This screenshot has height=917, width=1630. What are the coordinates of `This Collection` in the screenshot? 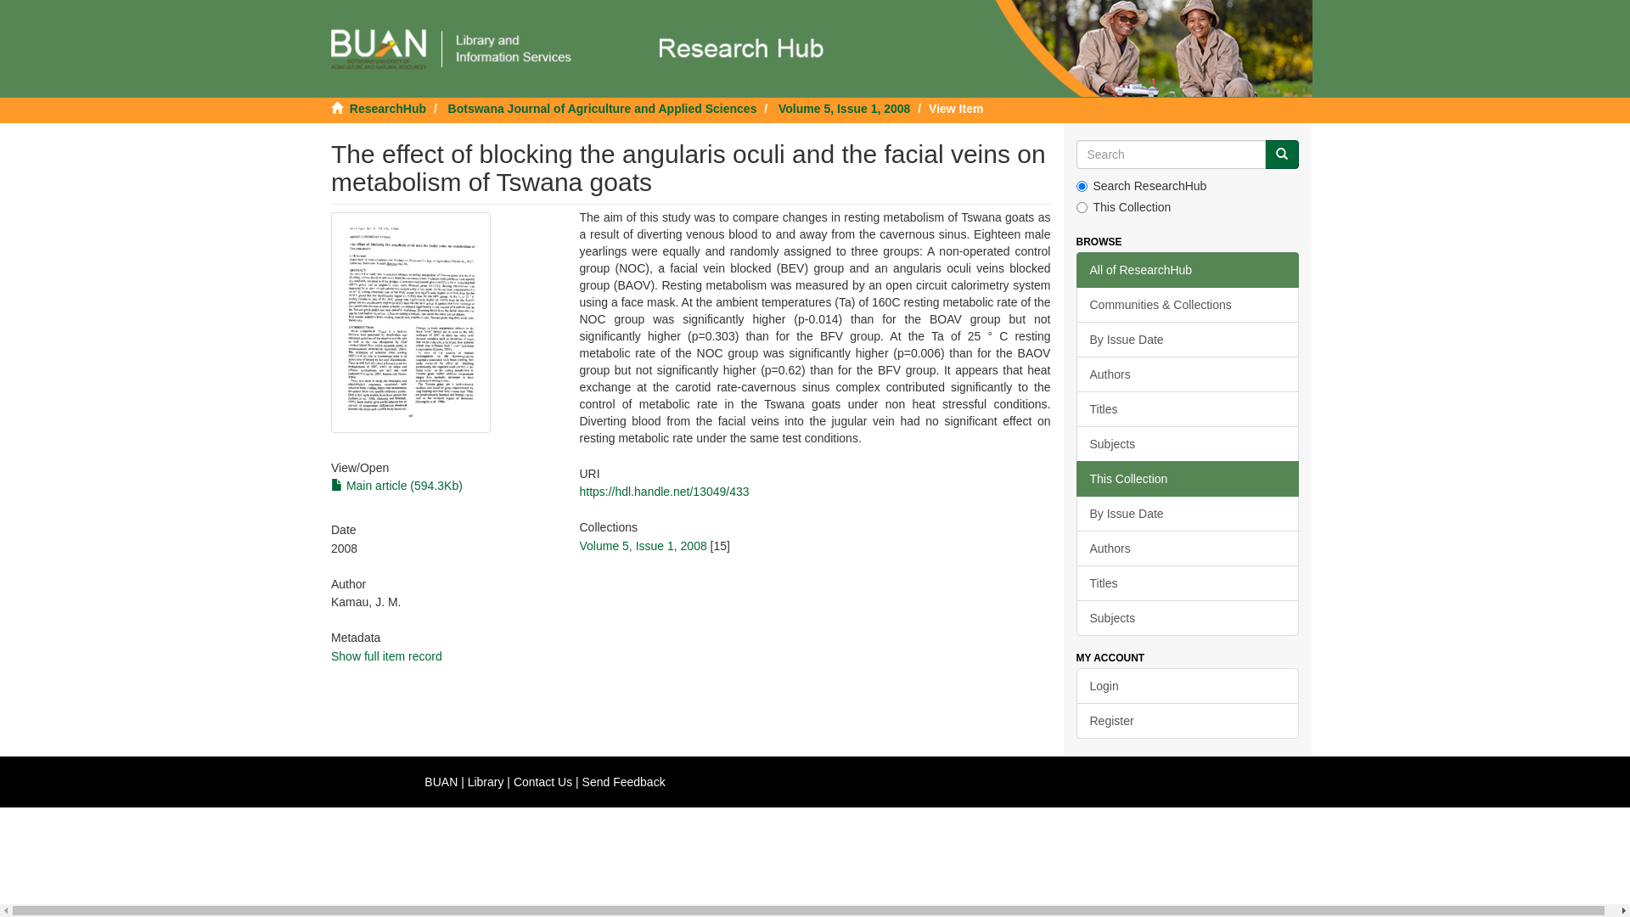 It's located at (1189, 479).